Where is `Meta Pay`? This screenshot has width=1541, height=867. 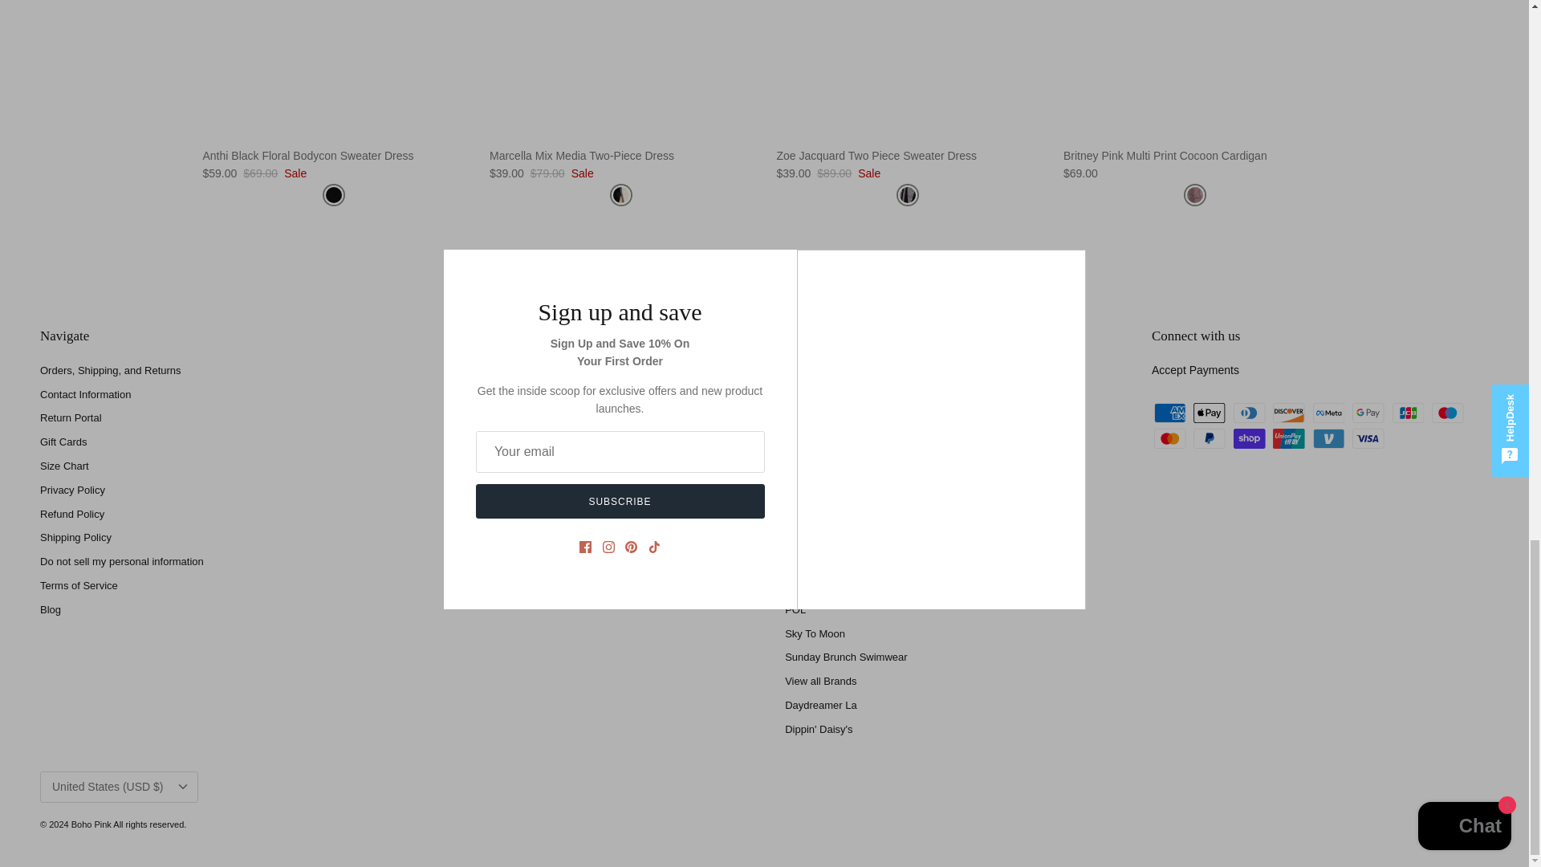
Meta Pay is located at coordinates (1329, 413).